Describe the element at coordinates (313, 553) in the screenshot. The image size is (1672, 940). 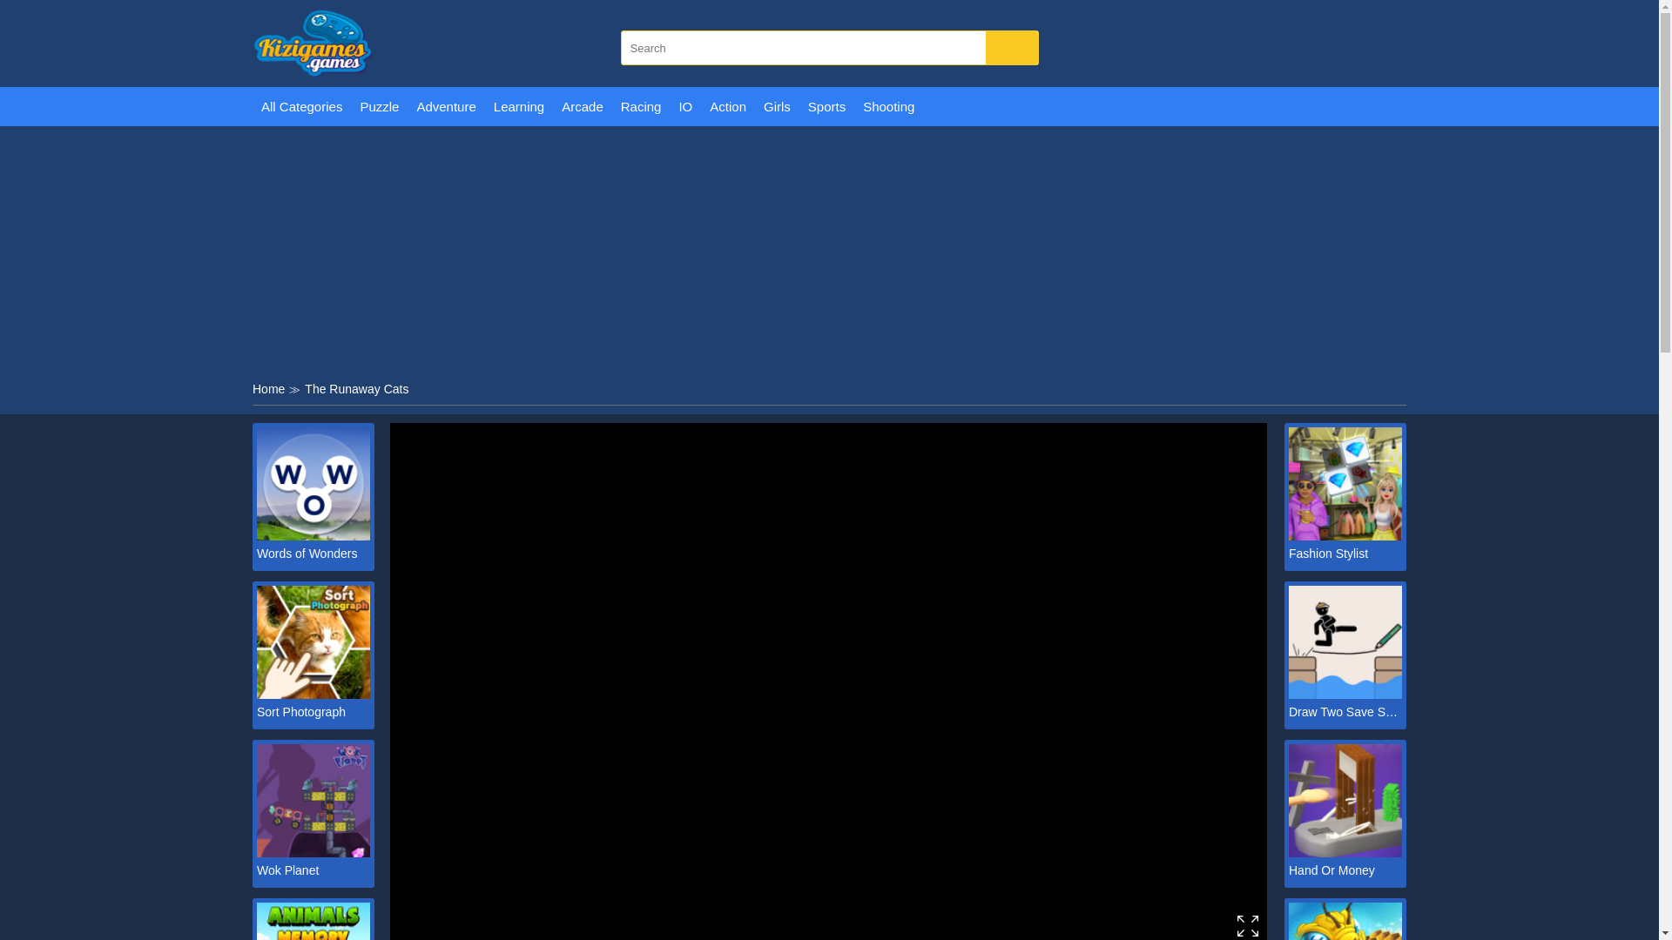
I see `Words of Wonders` at that location.